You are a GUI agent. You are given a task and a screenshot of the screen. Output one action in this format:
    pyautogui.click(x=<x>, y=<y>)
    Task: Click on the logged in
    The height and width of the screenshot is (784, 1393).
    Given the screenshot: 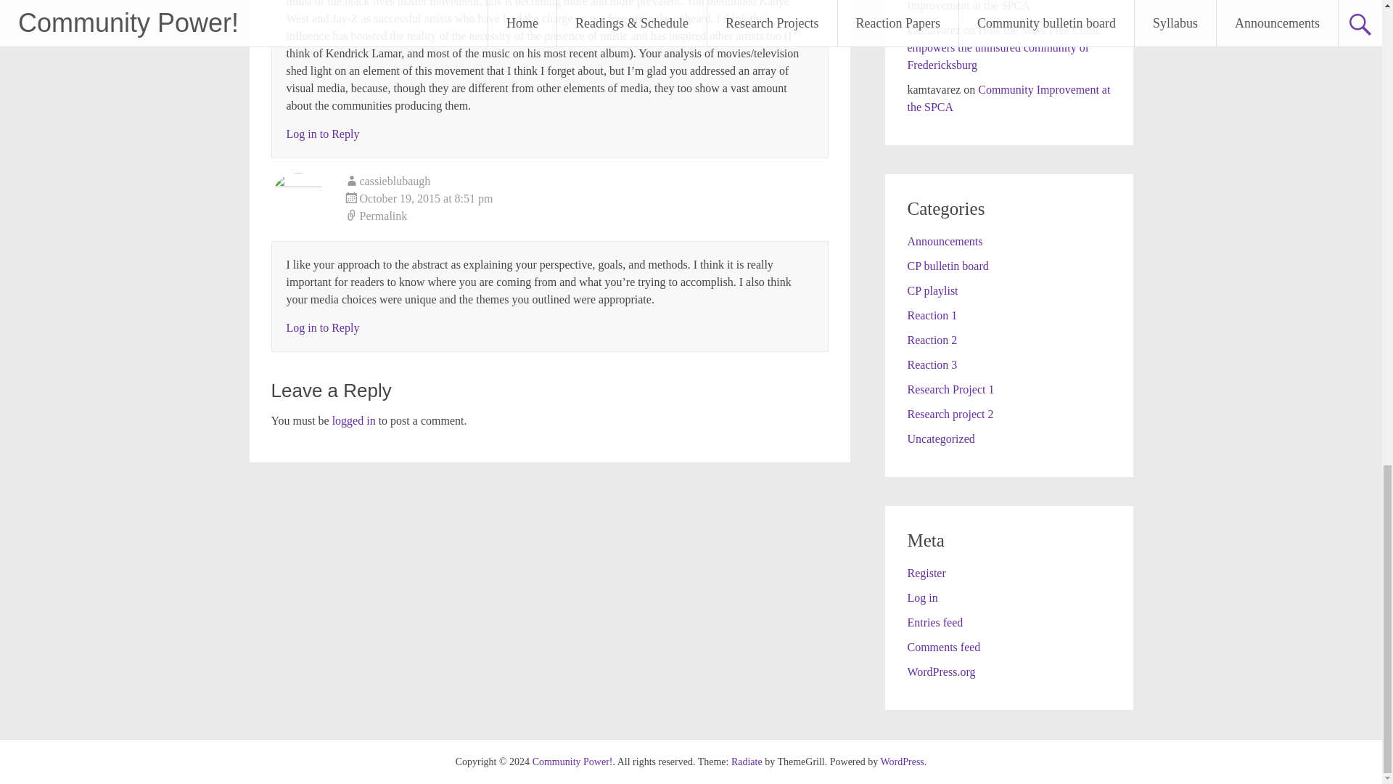 What is the action you would take?
    pyautogui.click(x=354, y=420)
    